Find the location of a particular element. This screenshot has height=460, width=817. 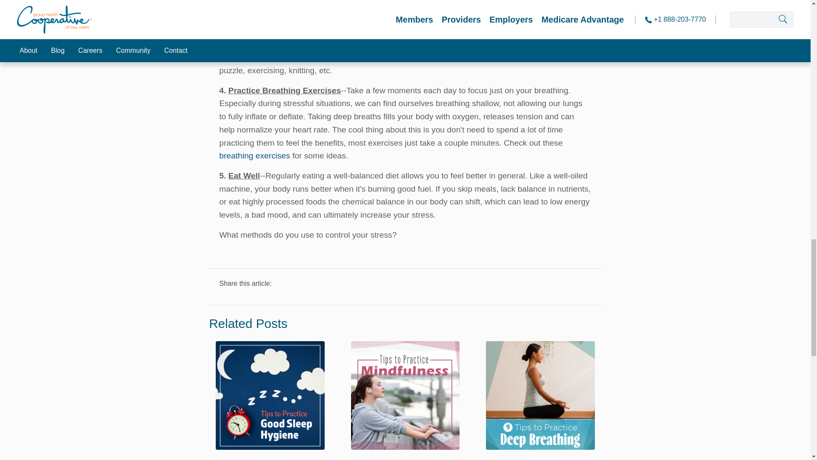

Time Blocking is located at coordinates (270, 397).